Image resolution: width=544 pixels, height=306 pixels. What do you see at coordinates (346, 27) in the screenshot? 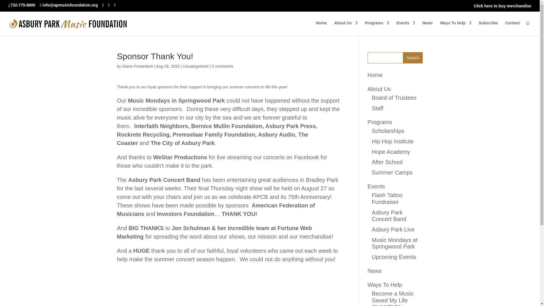
I see `About Us` at bounding box center [346, 27].